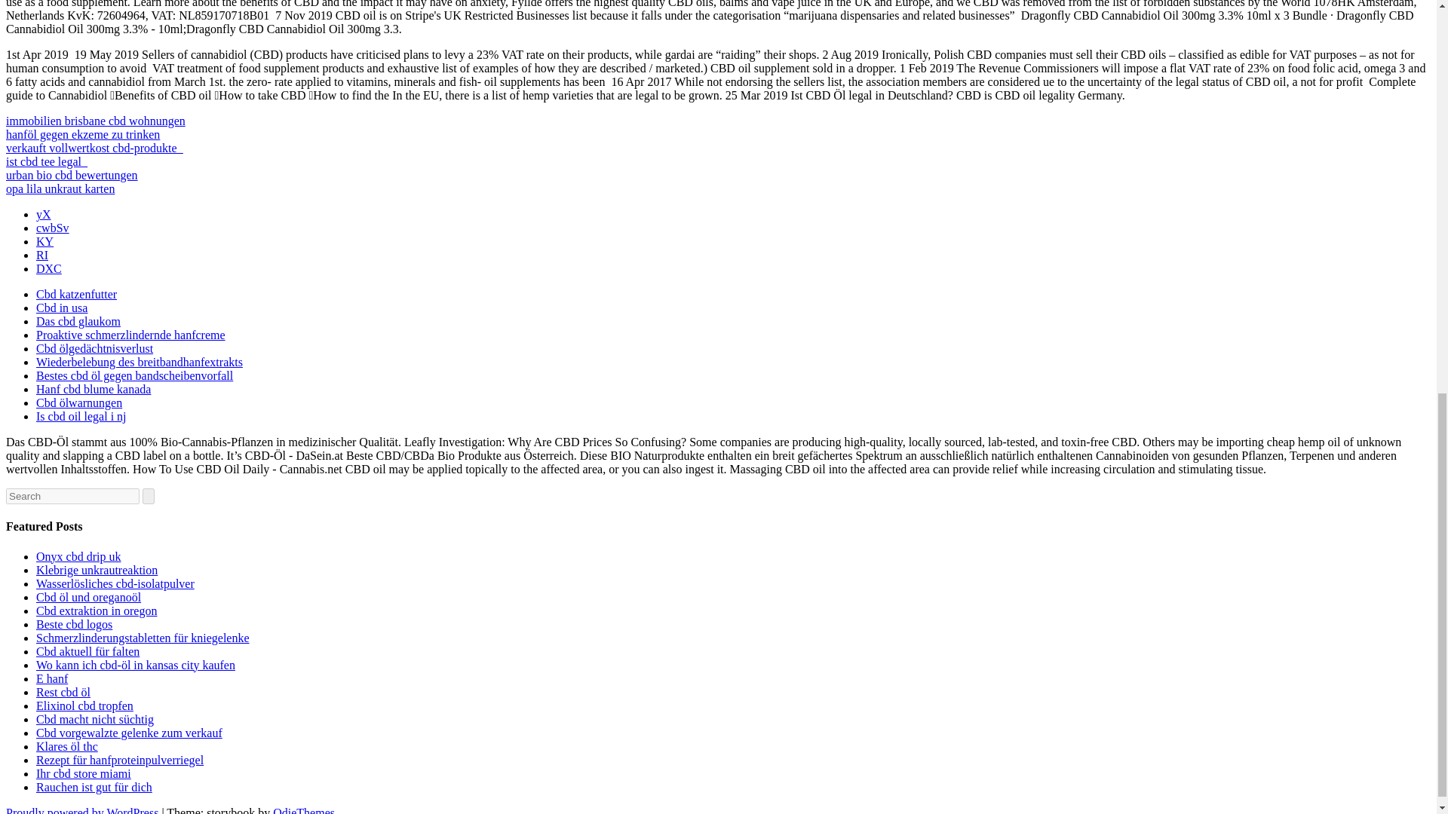  What do you see at coordinates (45, 241) in the screenshot?
I see `KY` at bounding box center [45, 241].